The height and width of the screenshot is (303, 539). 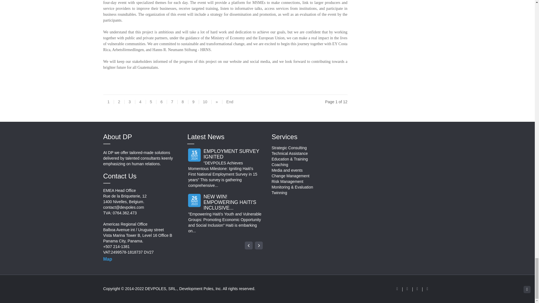 I want to click on 3, so click(x=130, y=104).